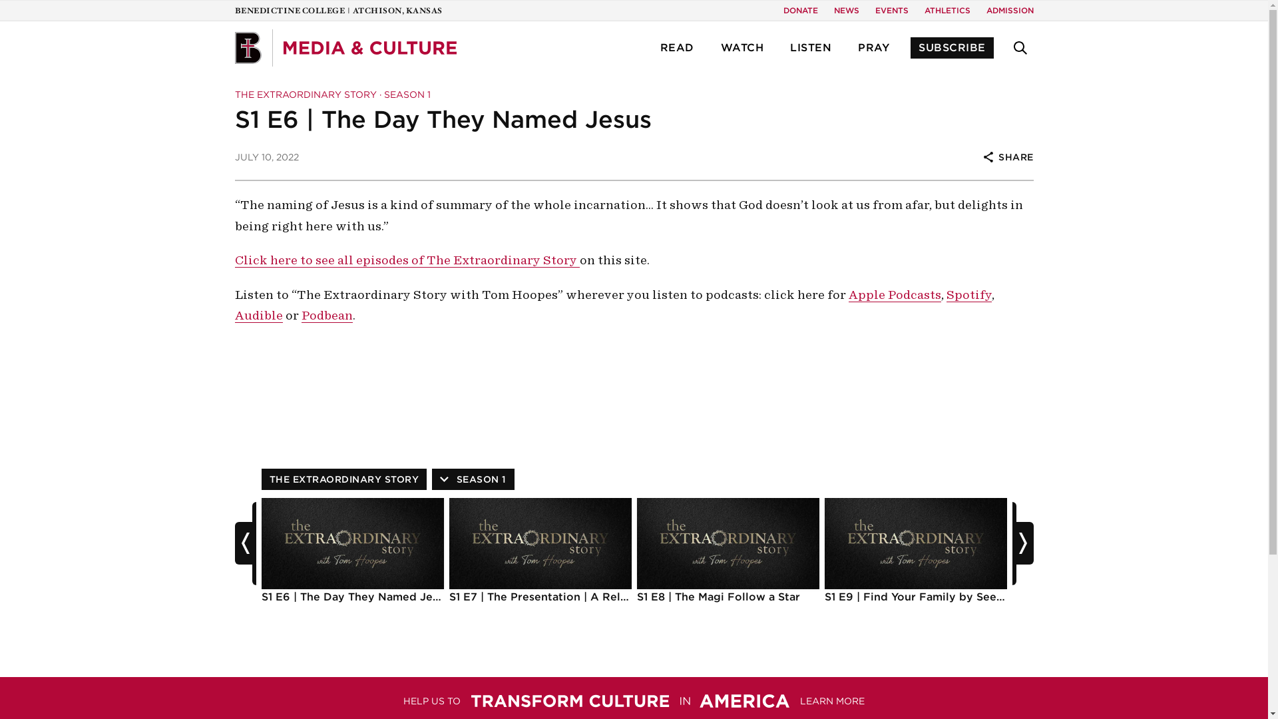 The image size is (1278, 719). Describe the element at coordinates (895, 294) in the screenshot. I see `Apple Podcasts` at that location.